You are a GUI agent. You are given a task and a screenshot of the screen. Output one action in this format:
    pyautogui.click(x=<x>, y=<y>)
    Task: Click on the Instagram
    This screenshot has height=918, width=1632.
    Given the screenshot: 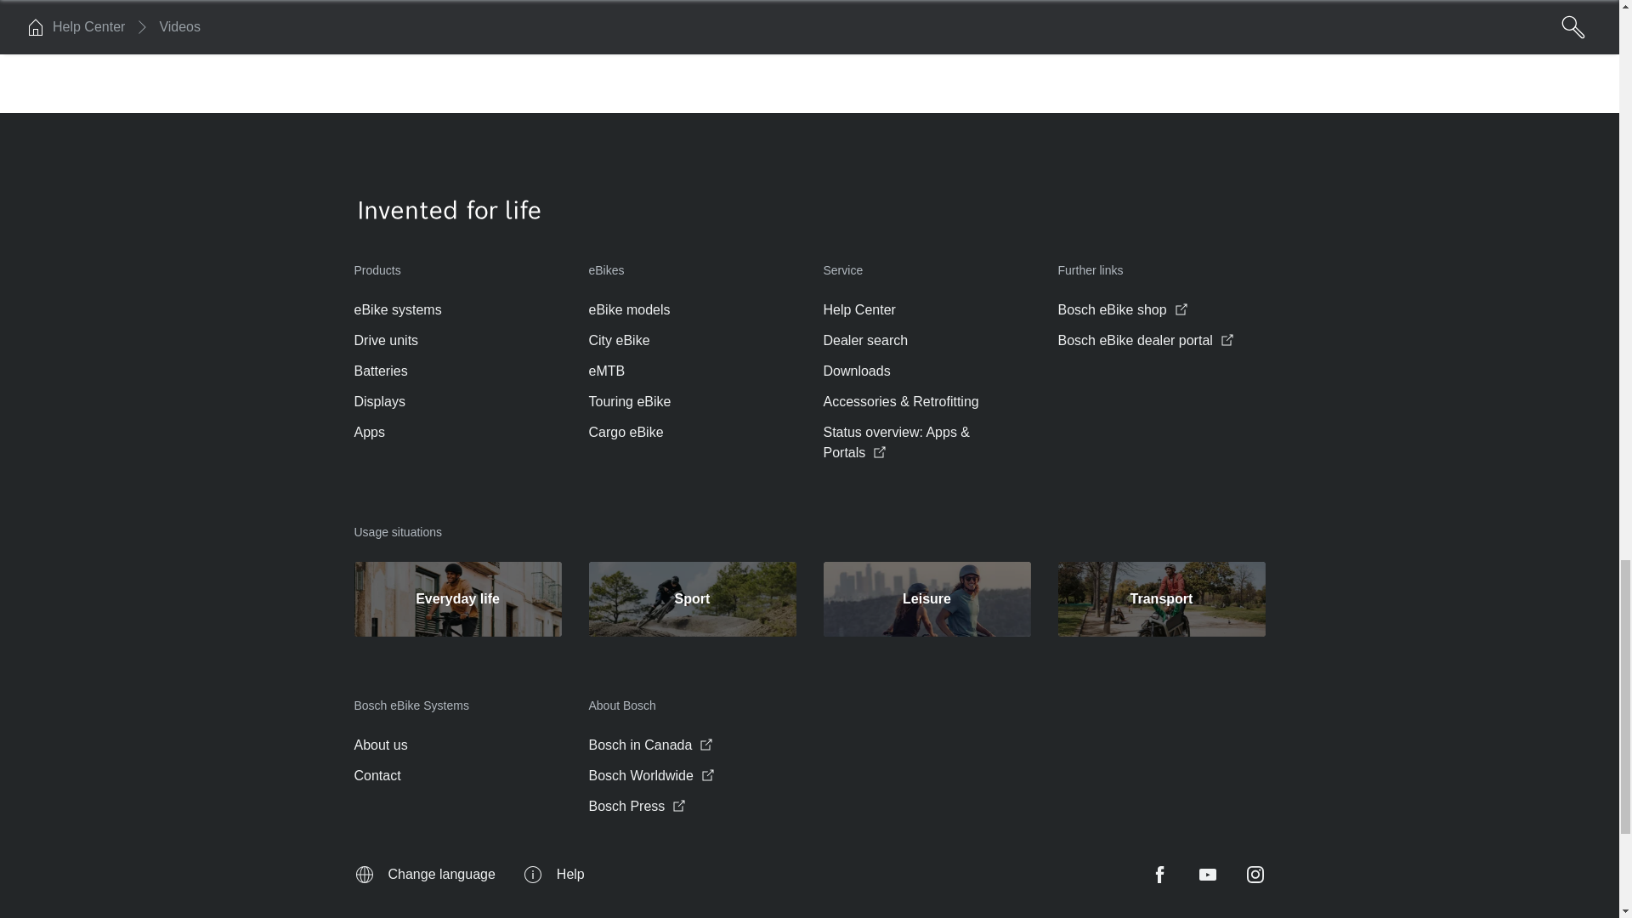 What is the action you would take?
    pyautogui.click(x=1255, y=875)
    